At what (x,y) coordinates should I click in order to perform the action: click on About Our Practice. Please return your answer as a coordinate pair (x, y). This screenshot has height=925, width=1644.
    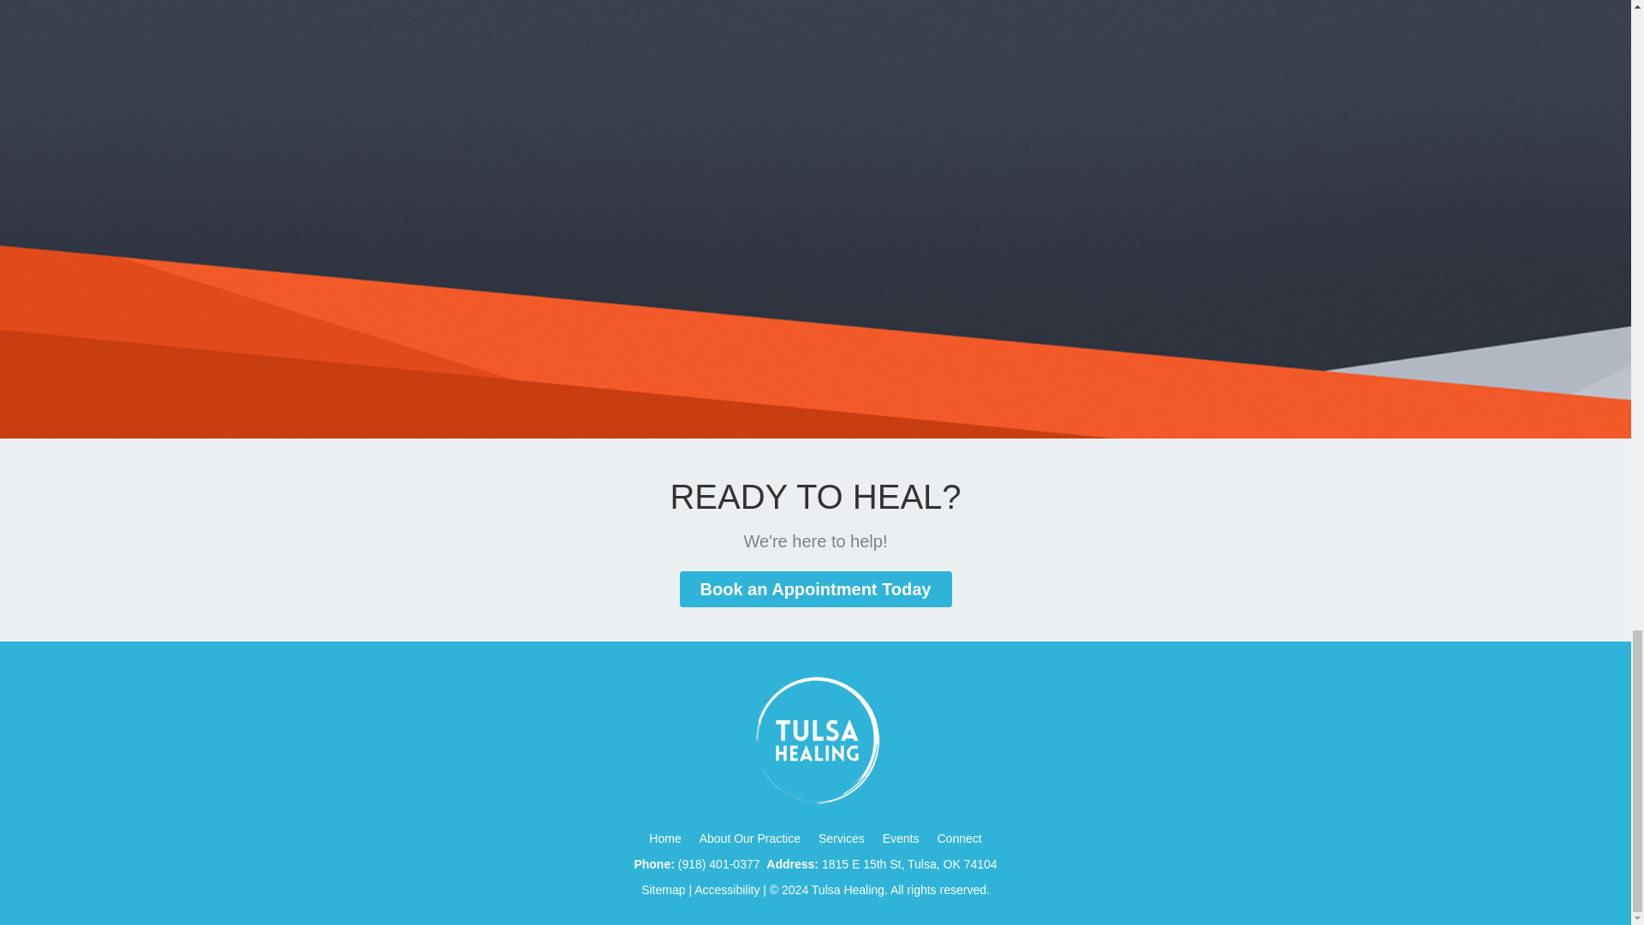
    Looking at the image, I should click on (749, 838).